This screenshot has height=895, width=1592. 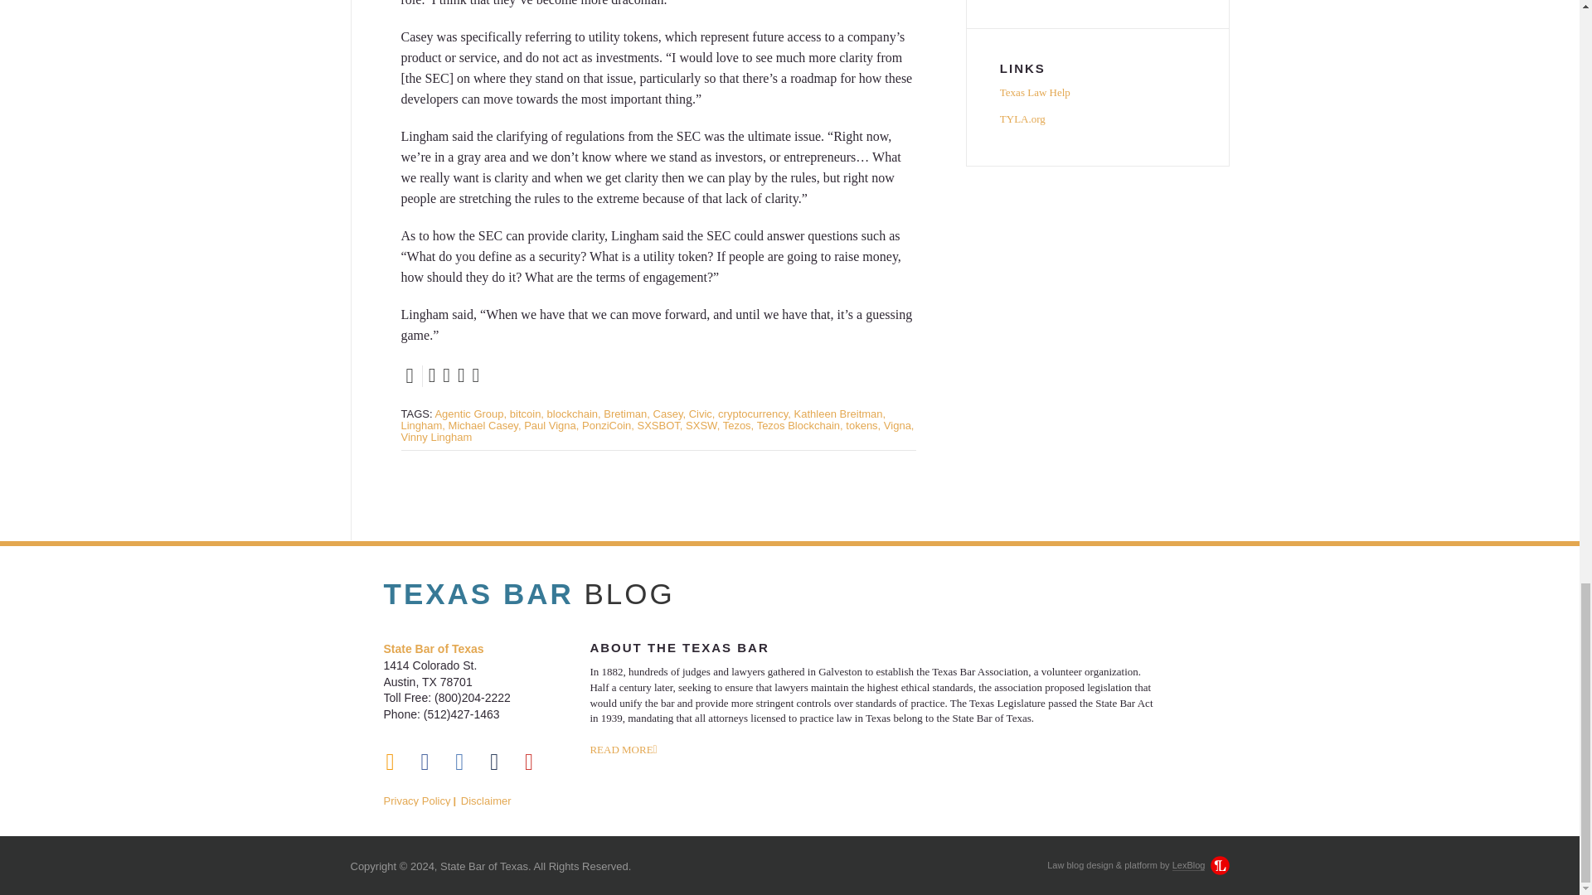 I want to click on bitcoin,, so click(x=527, y=414).